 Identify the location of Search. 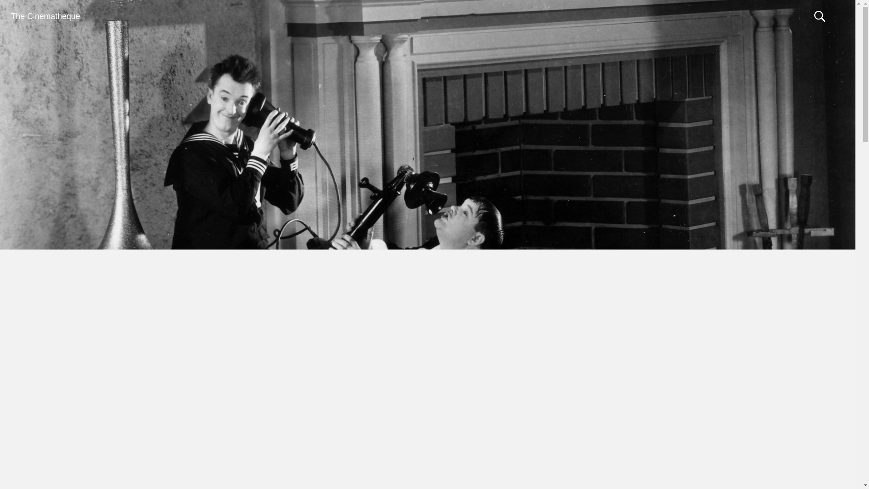
(820, 16).